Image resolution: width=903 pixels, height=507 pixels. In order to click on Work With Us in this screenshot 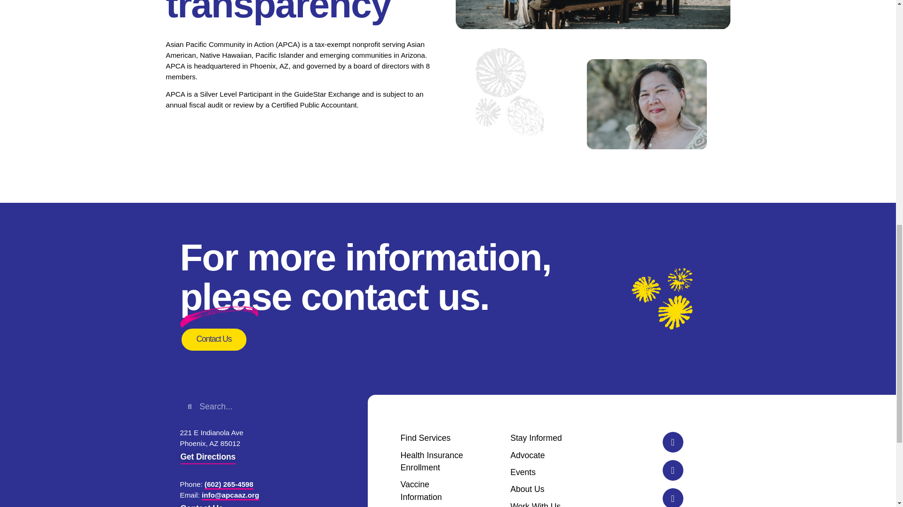, I will do `click(542, 503)`.